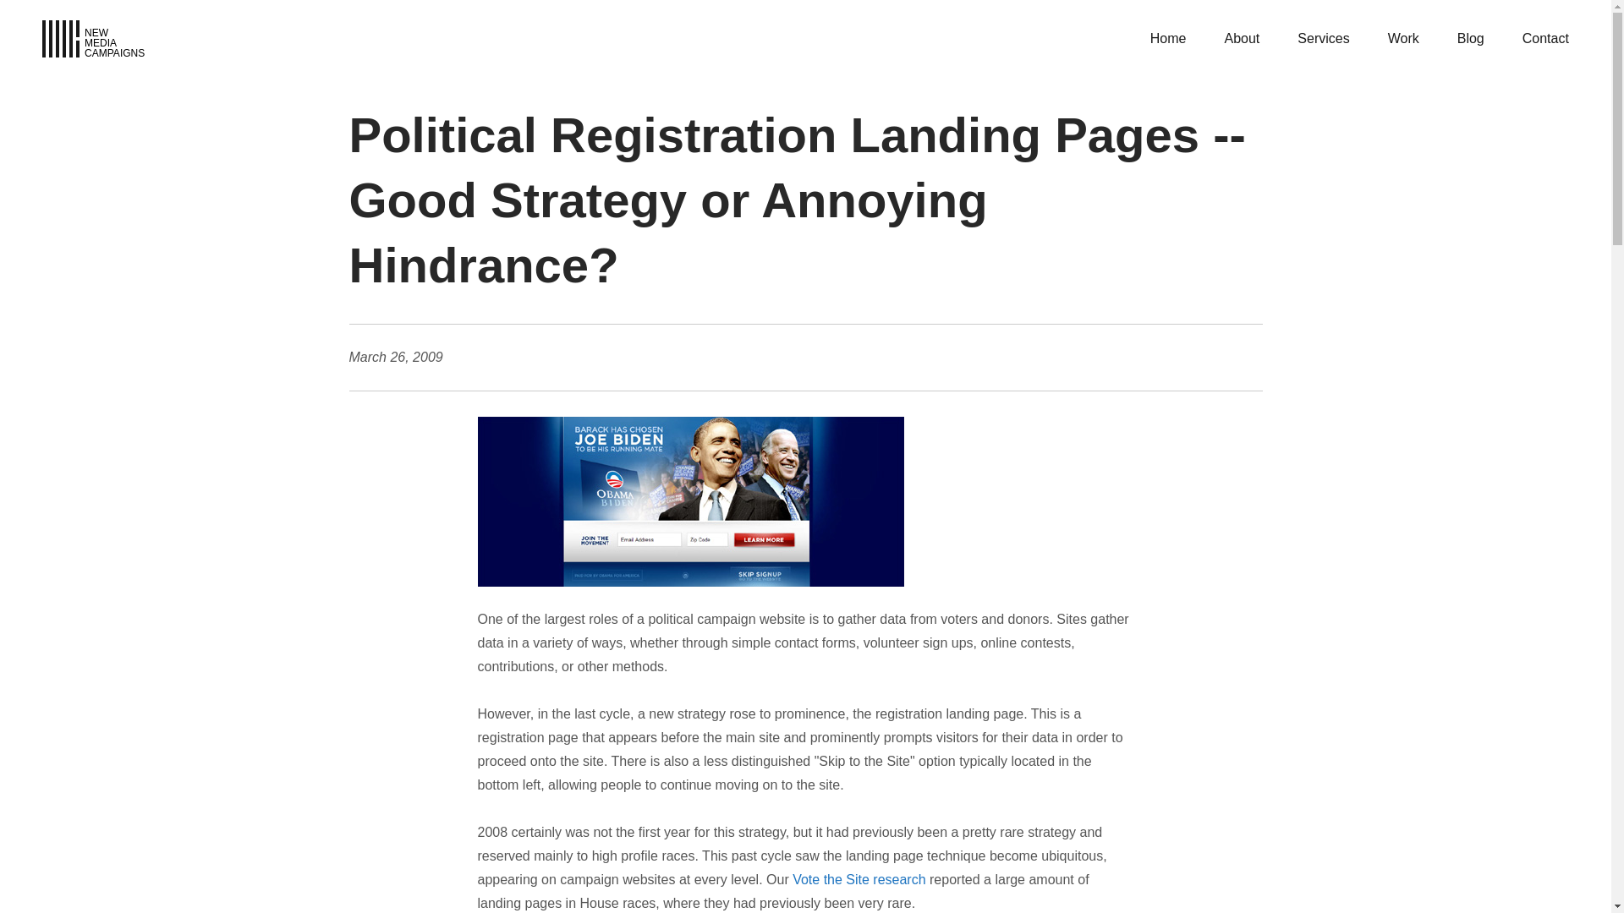 The image size is (1624, 913). Describe the element at coordinates (859, 879) in the screenshot. I see `homepage` at that location.